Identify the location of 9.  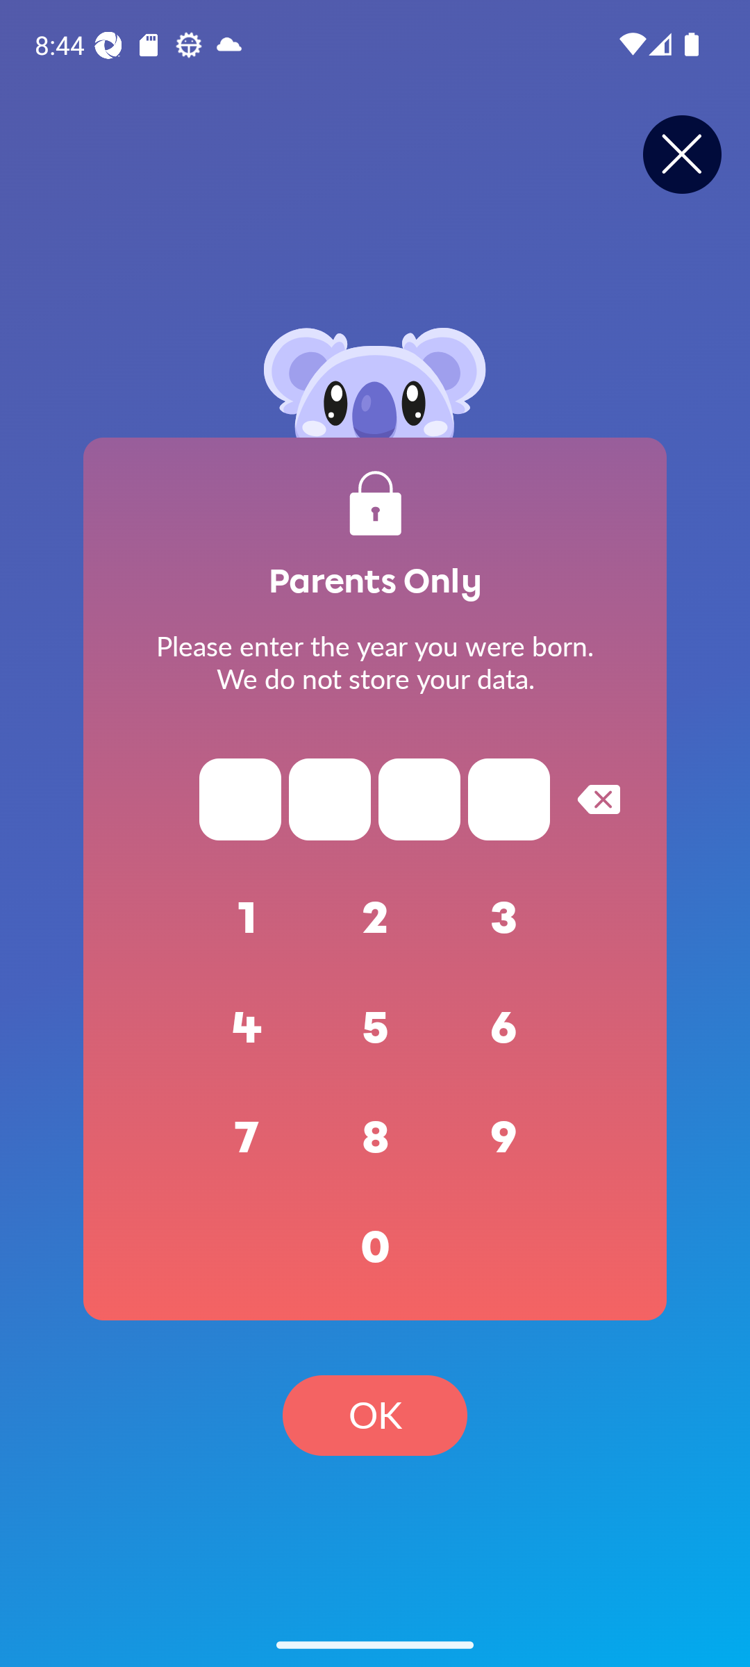
(504, 1138).